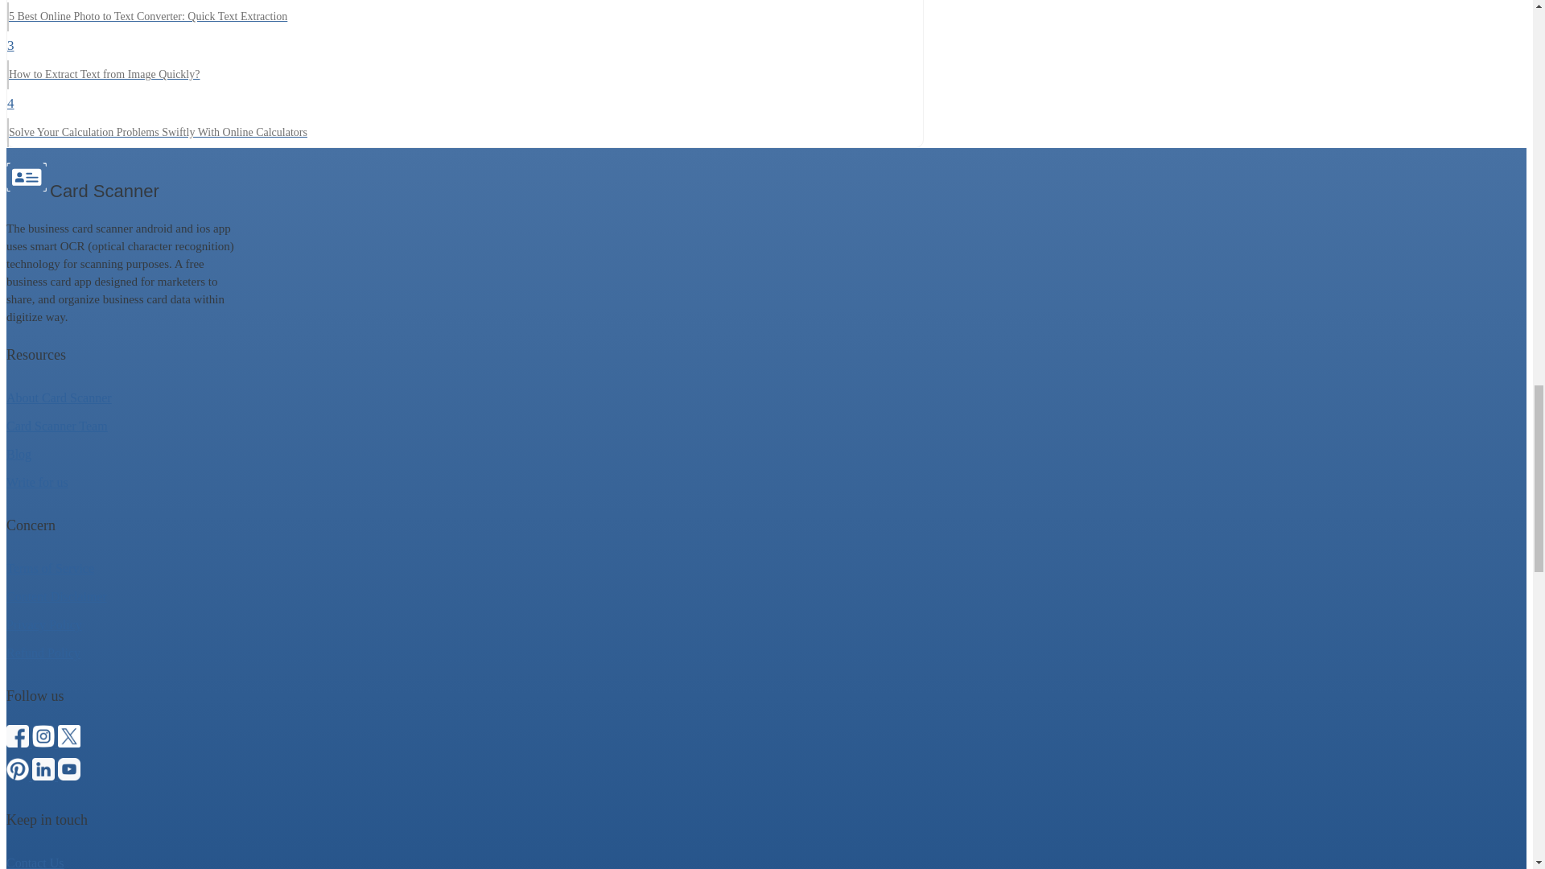 The image size is (1545, 869). I want to click on Content Disclaimer, so click(18, 454).